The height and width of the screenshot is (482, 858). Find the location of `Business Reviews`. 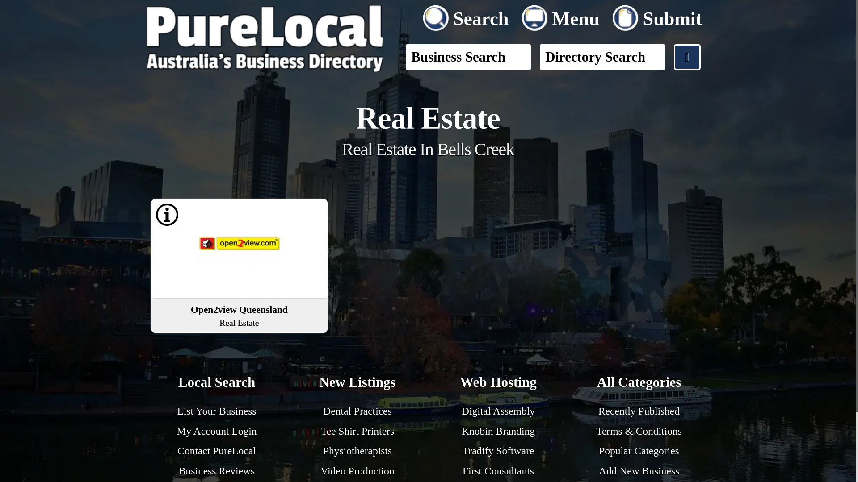

Business Reviews is located at coordinates (498, 384).